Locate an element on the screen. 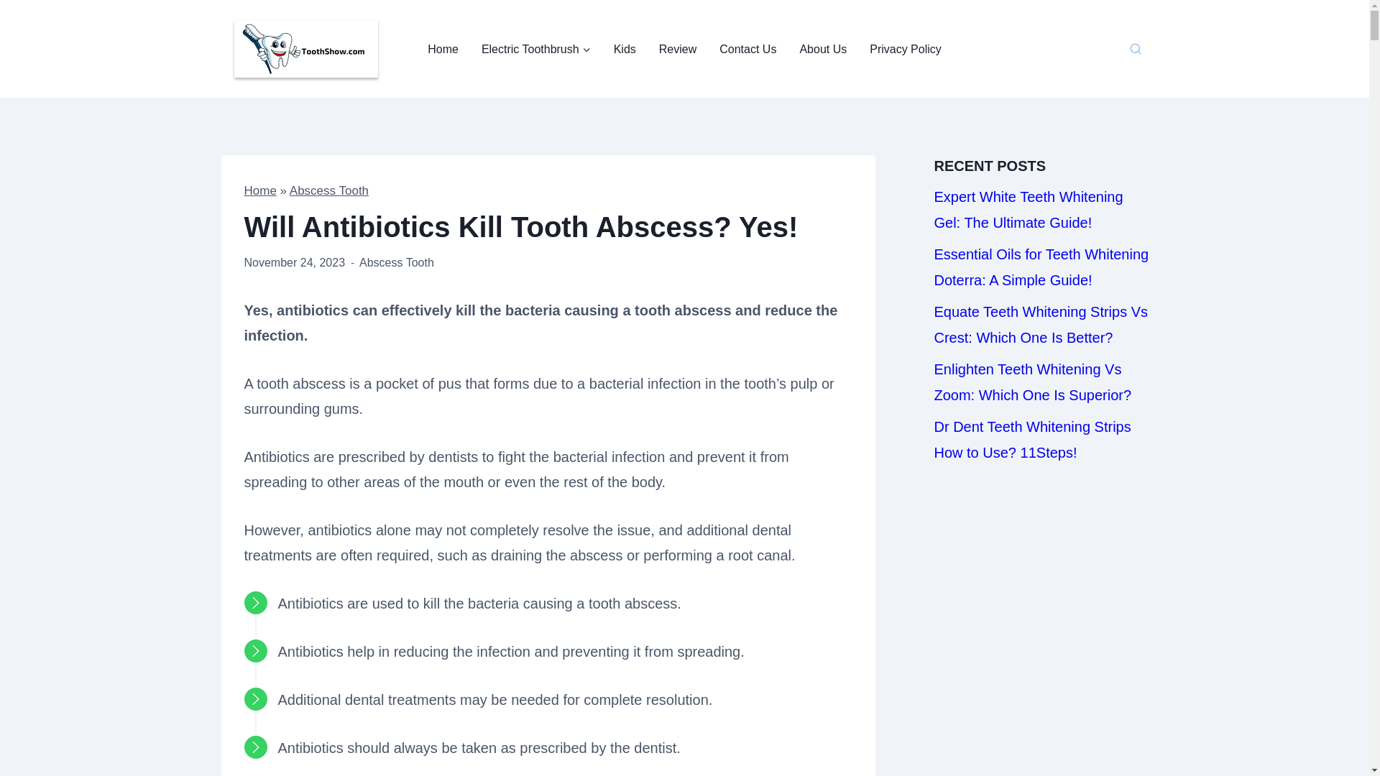 The image size is (1380, 776). Home is located at coordinates (443, 49).